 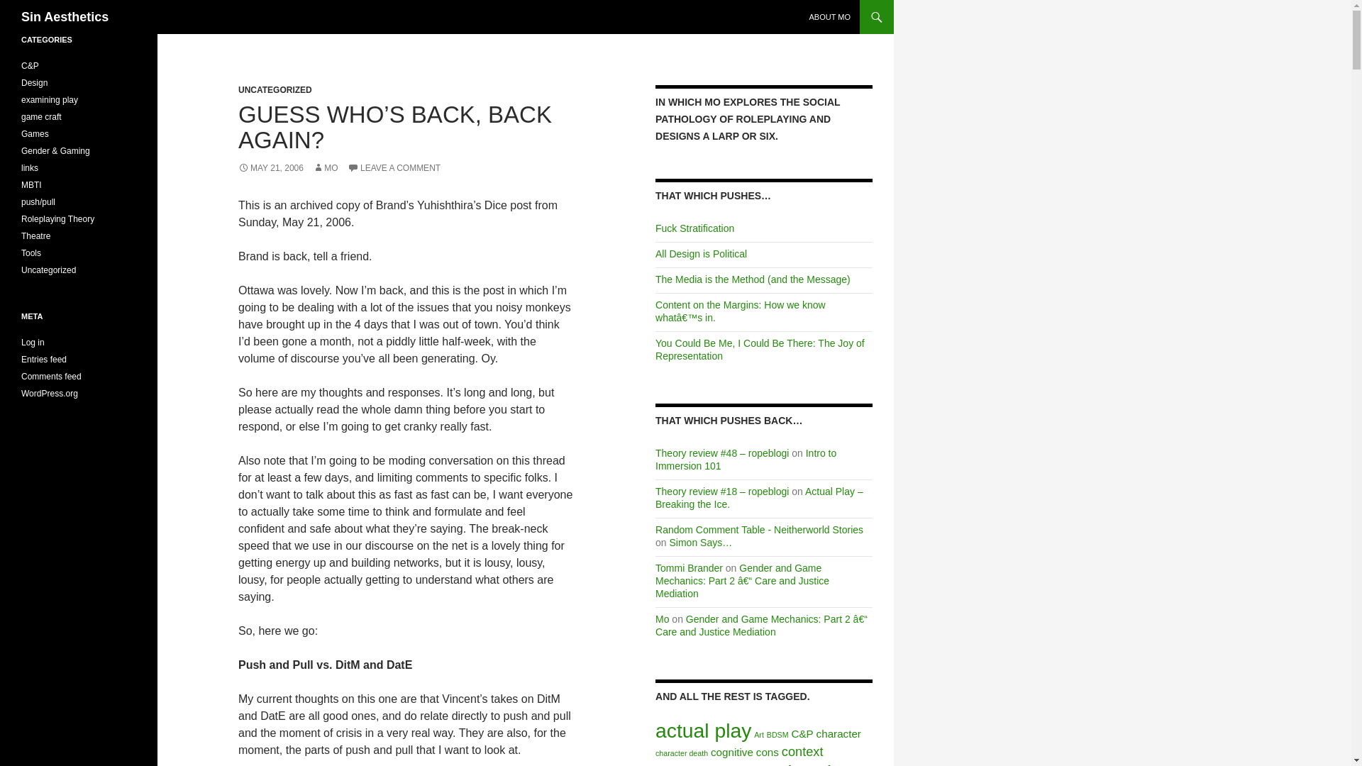 I want to click on ABOUT MO, so click(x=830, y=17).